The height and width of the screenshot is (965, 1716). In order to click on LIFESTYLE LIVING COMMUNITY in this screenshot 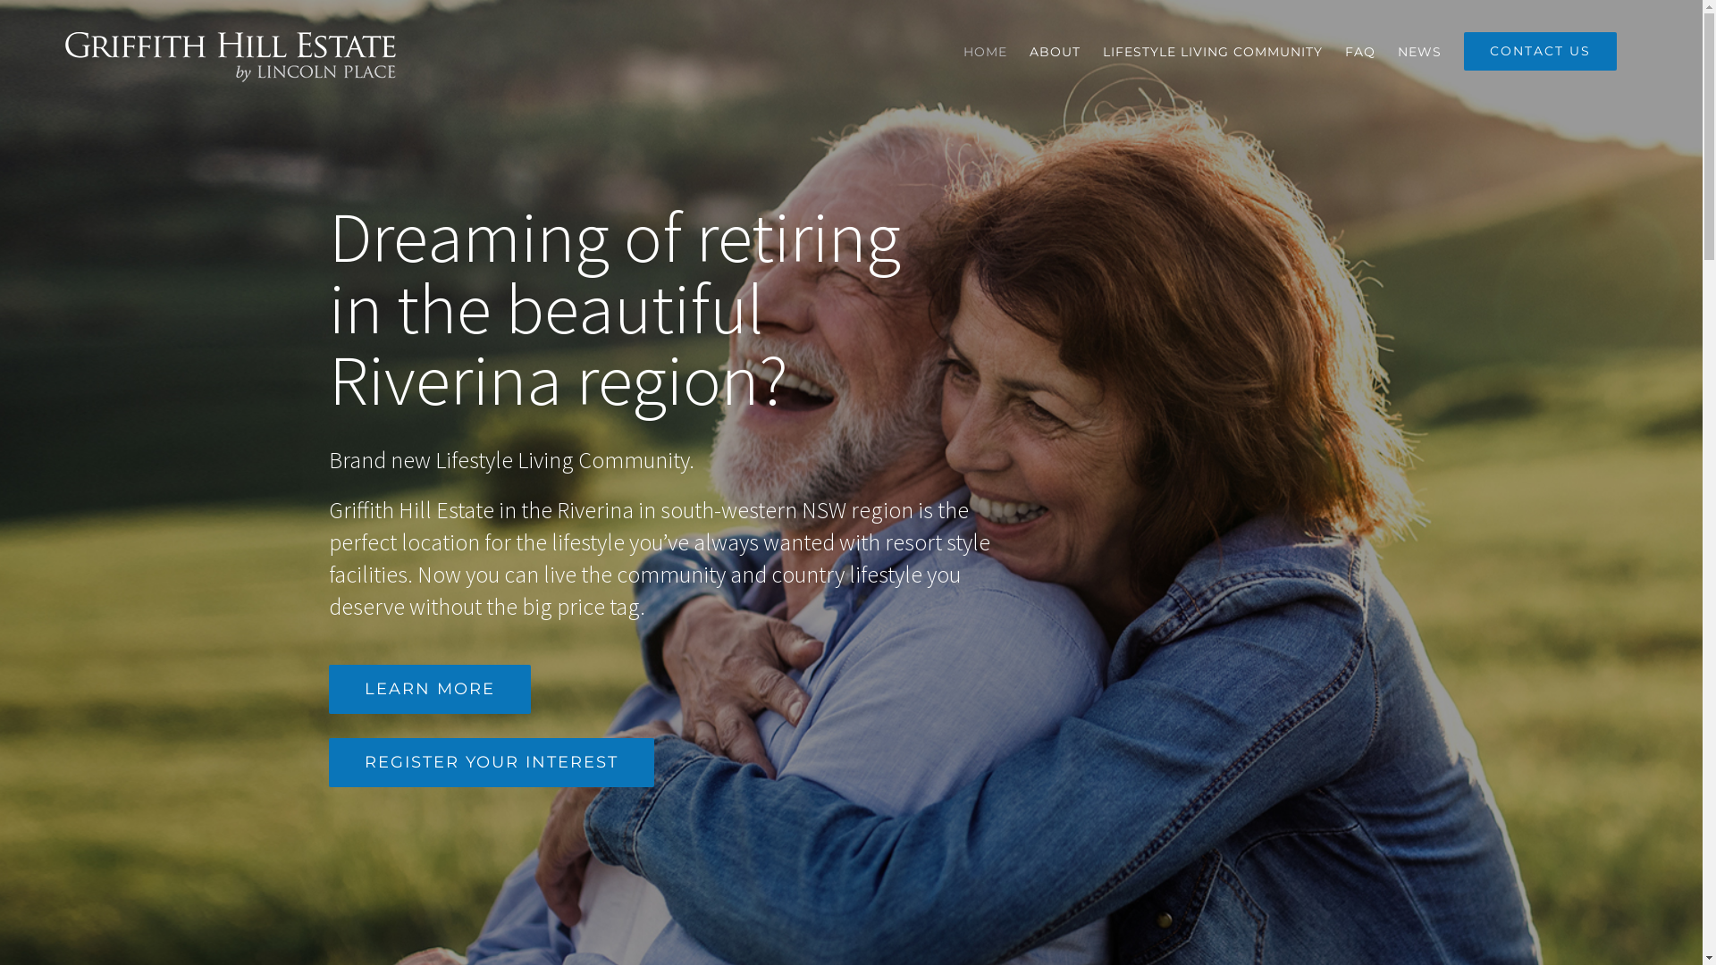, I will do `click(1213, 52)`.